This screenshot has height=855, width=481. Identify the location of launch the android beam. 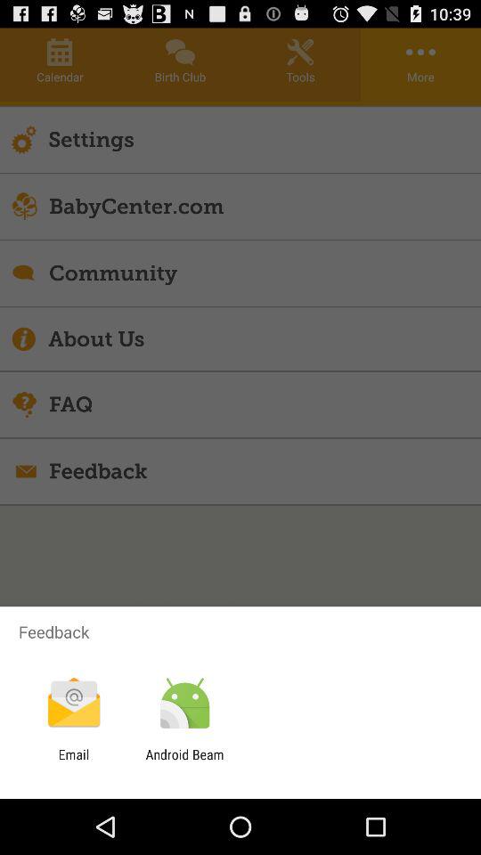
(184, 762).